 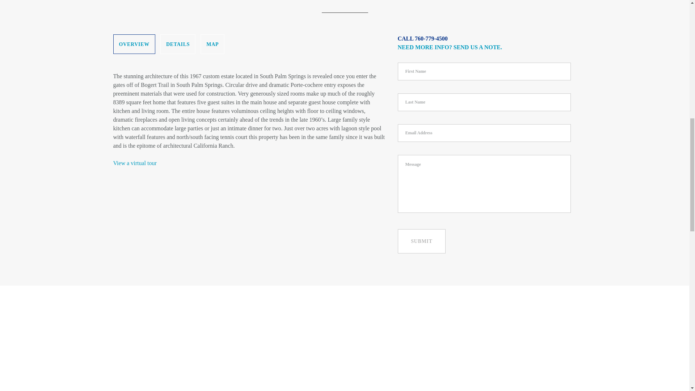 What do you see at coordinates (421, 241) in the screenshot?
I see `Submit` at bounding box center [421, 241].